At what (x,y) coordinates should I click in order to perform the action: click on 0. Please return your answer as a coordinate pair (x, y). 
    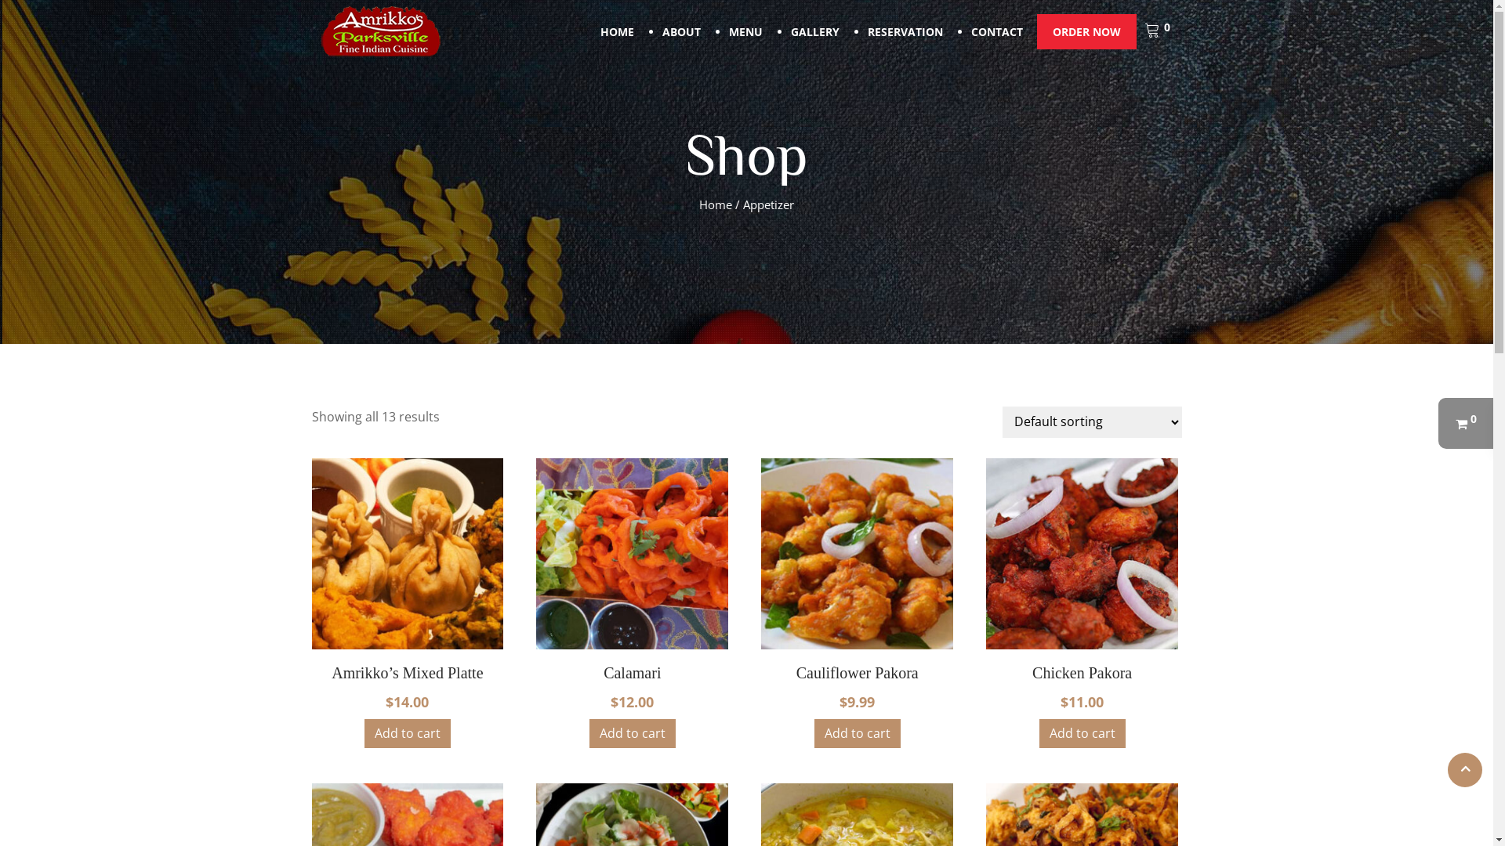
    Looking at the image, I should click on (1157, 31).